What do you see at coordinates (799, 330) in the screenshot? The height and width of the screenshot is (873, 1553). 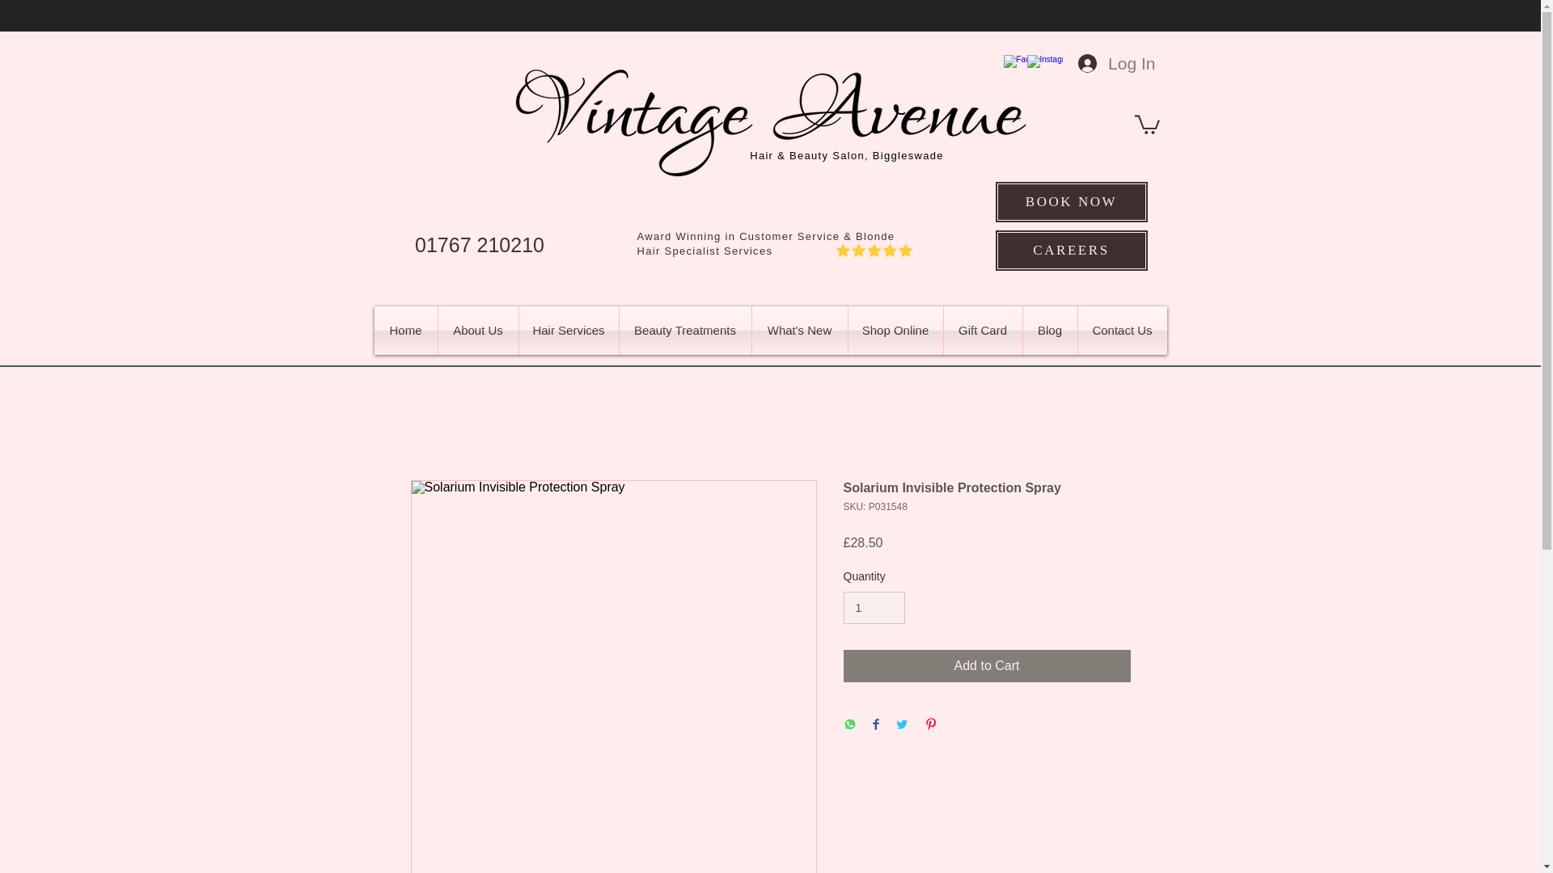 I see `What's New` at bounding box center [799, 330].